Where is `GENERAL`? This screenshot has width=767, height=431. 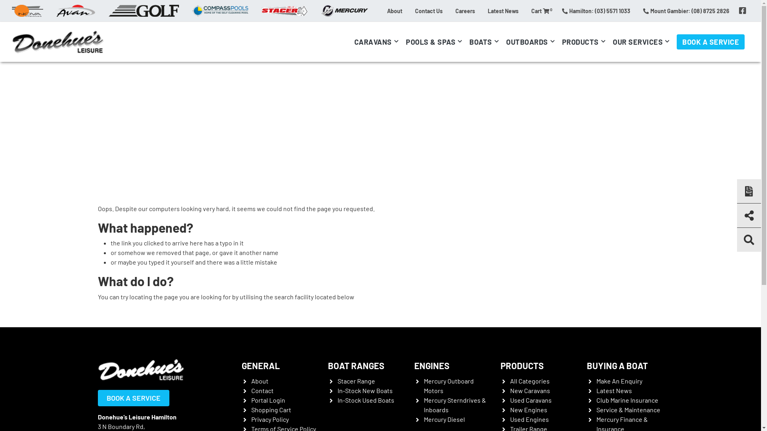 GENERAL is located at coordinates (260, 366).